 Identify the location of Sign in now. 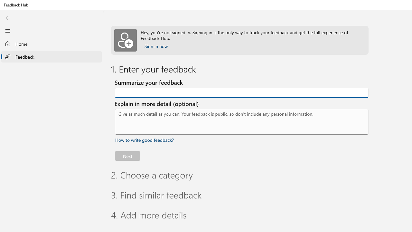
(156, 46).